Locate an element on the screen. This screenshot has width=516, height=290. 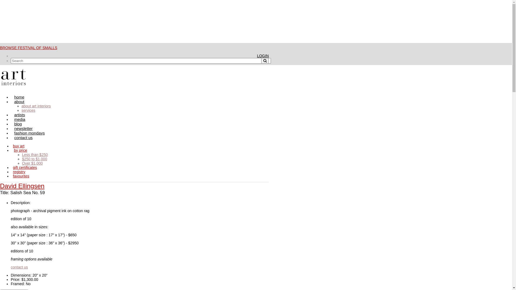
contact us is located at coordinates (23, 137).